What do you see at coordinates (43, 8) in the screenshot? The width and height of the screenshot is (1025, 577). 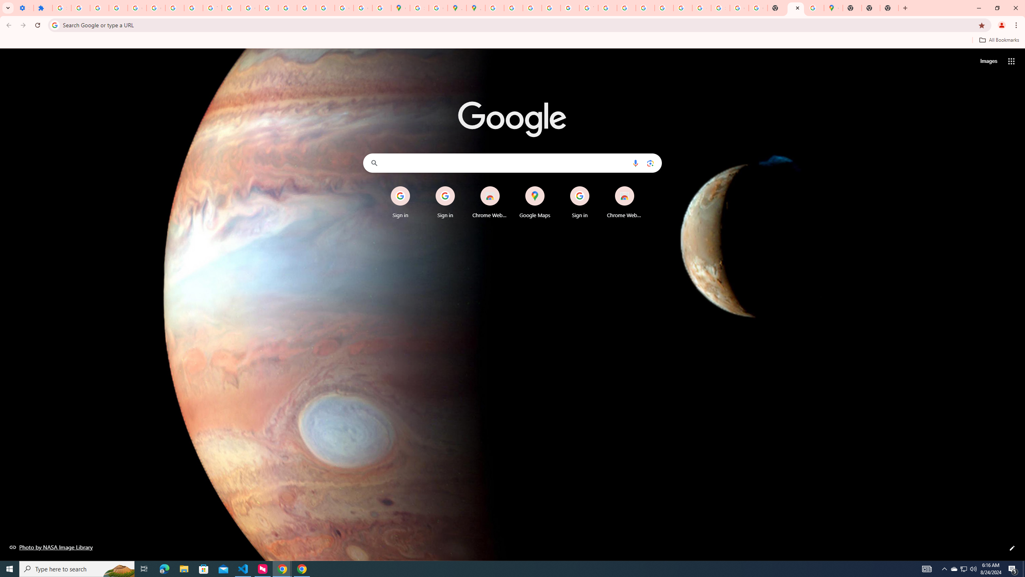 I see `Extensions` at bounding box center [43, 8].